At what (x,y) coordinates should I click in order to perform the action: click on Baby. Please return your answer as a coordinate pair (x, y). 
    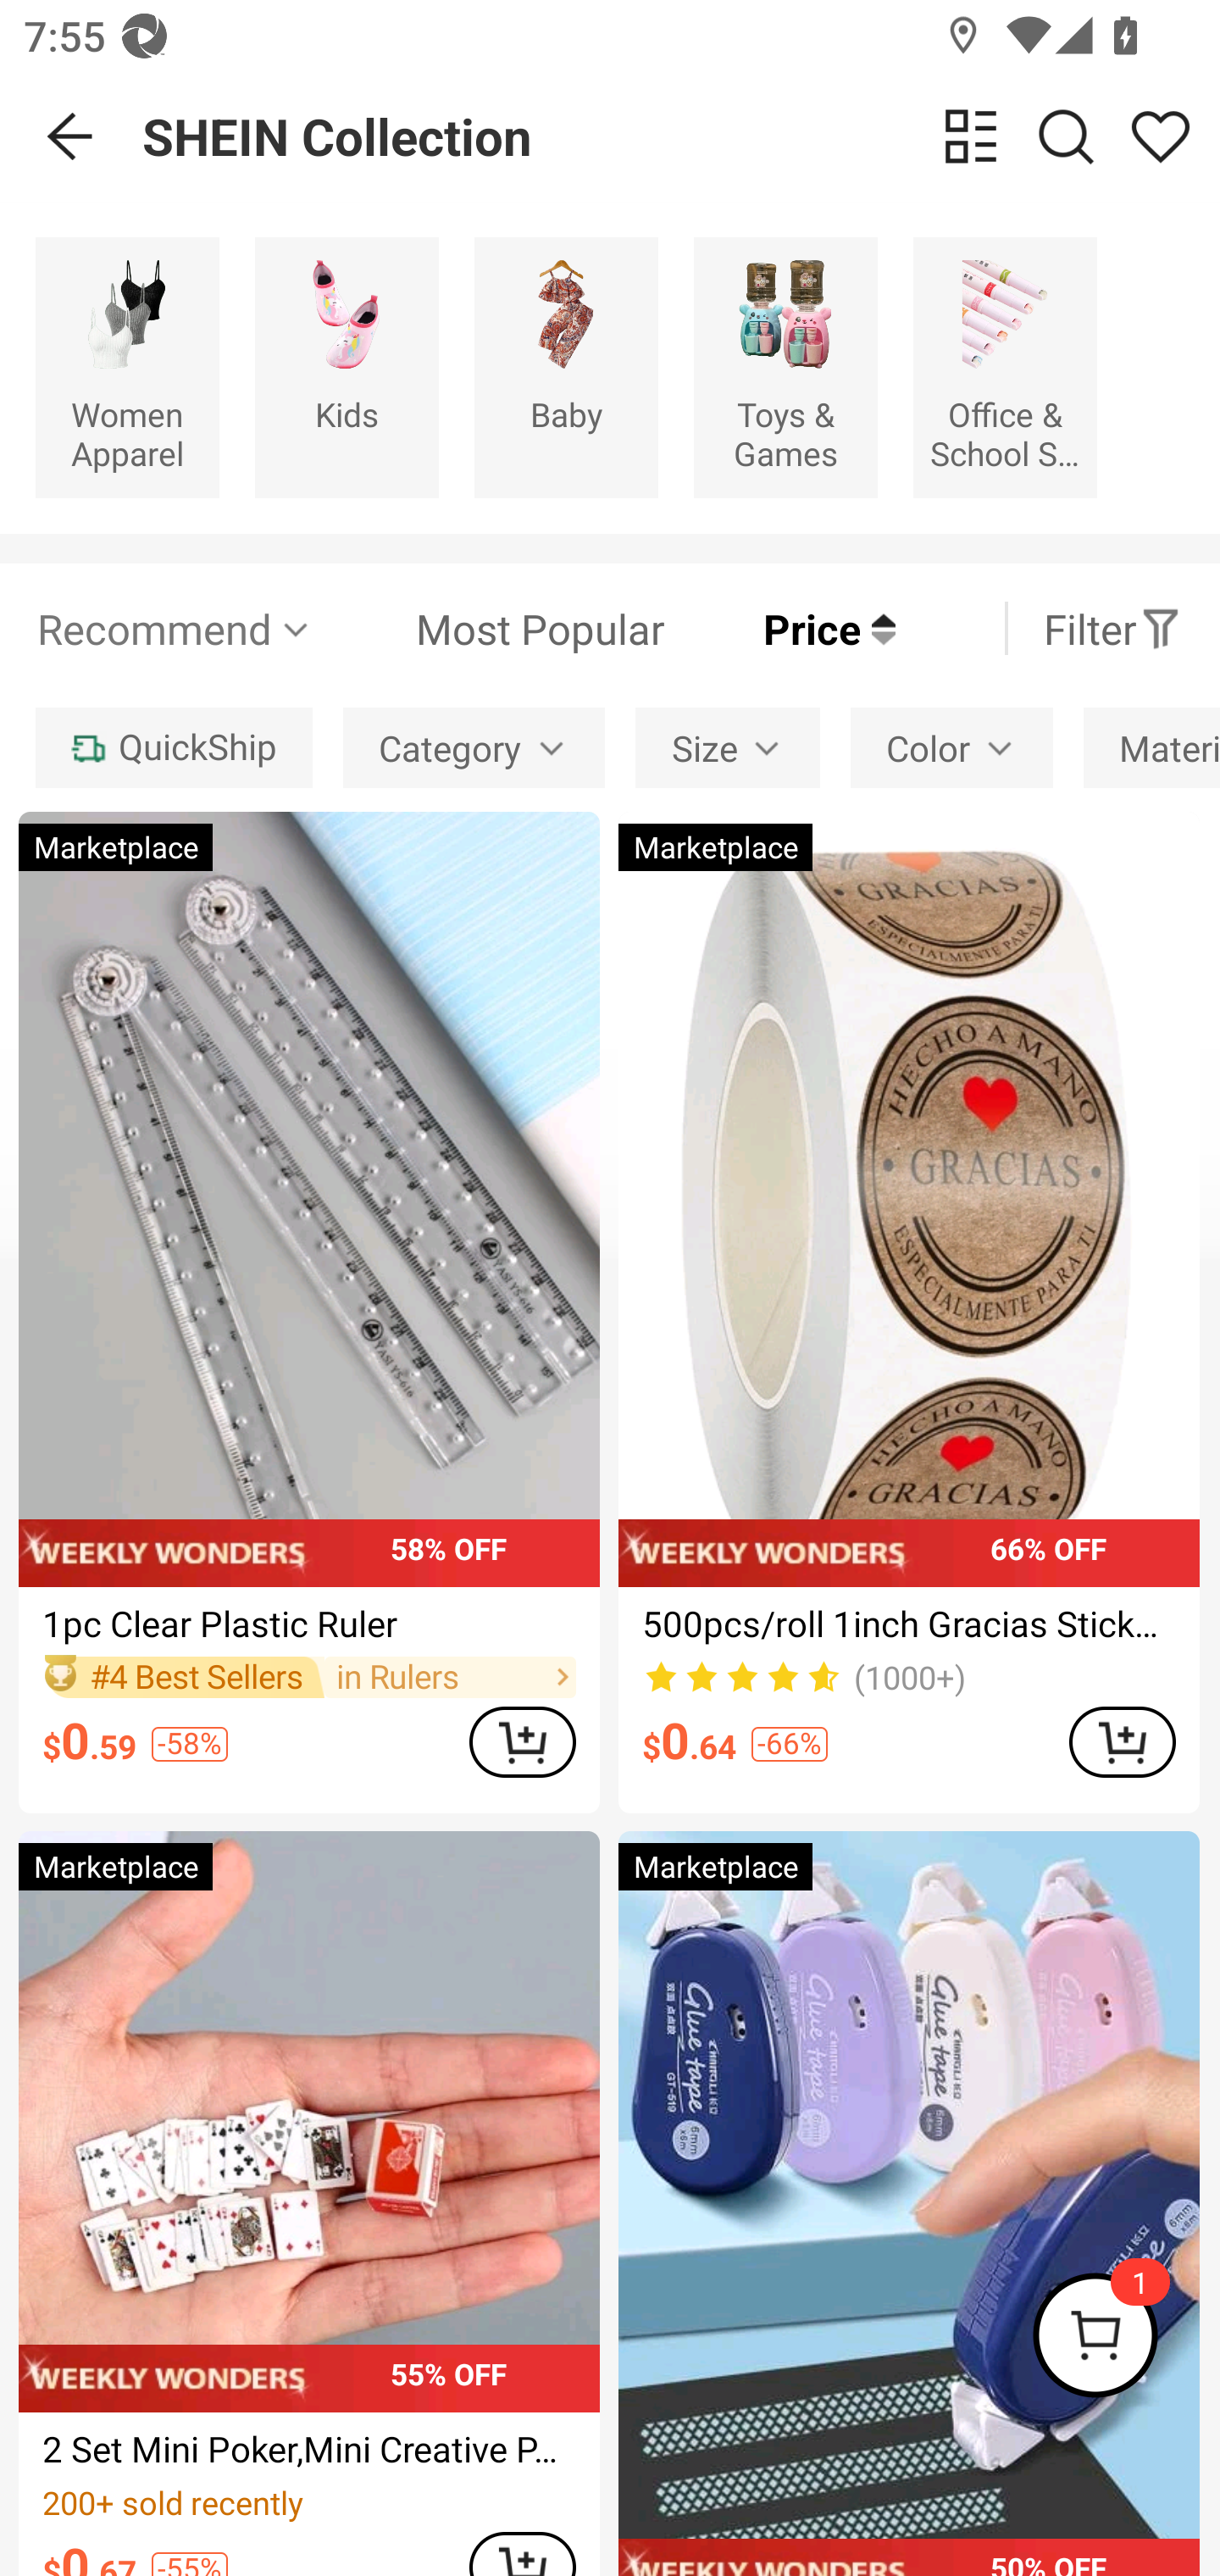
    Looking at the image, I should click on (566, 366).